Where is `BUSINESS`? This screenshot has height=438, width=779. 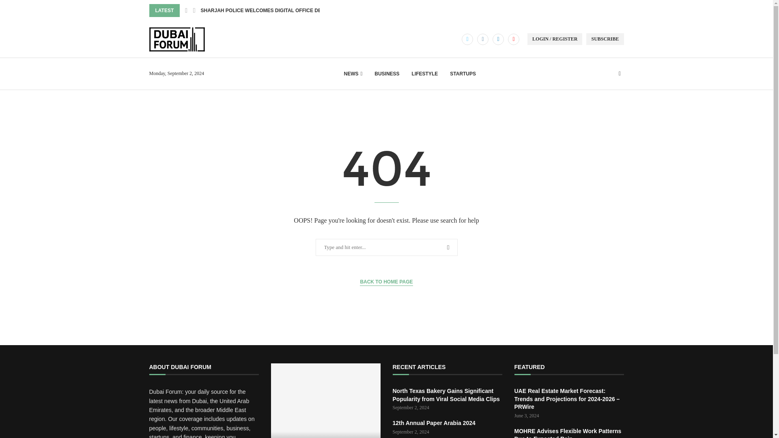
BUSINESS is located at coordinates (387, 74).